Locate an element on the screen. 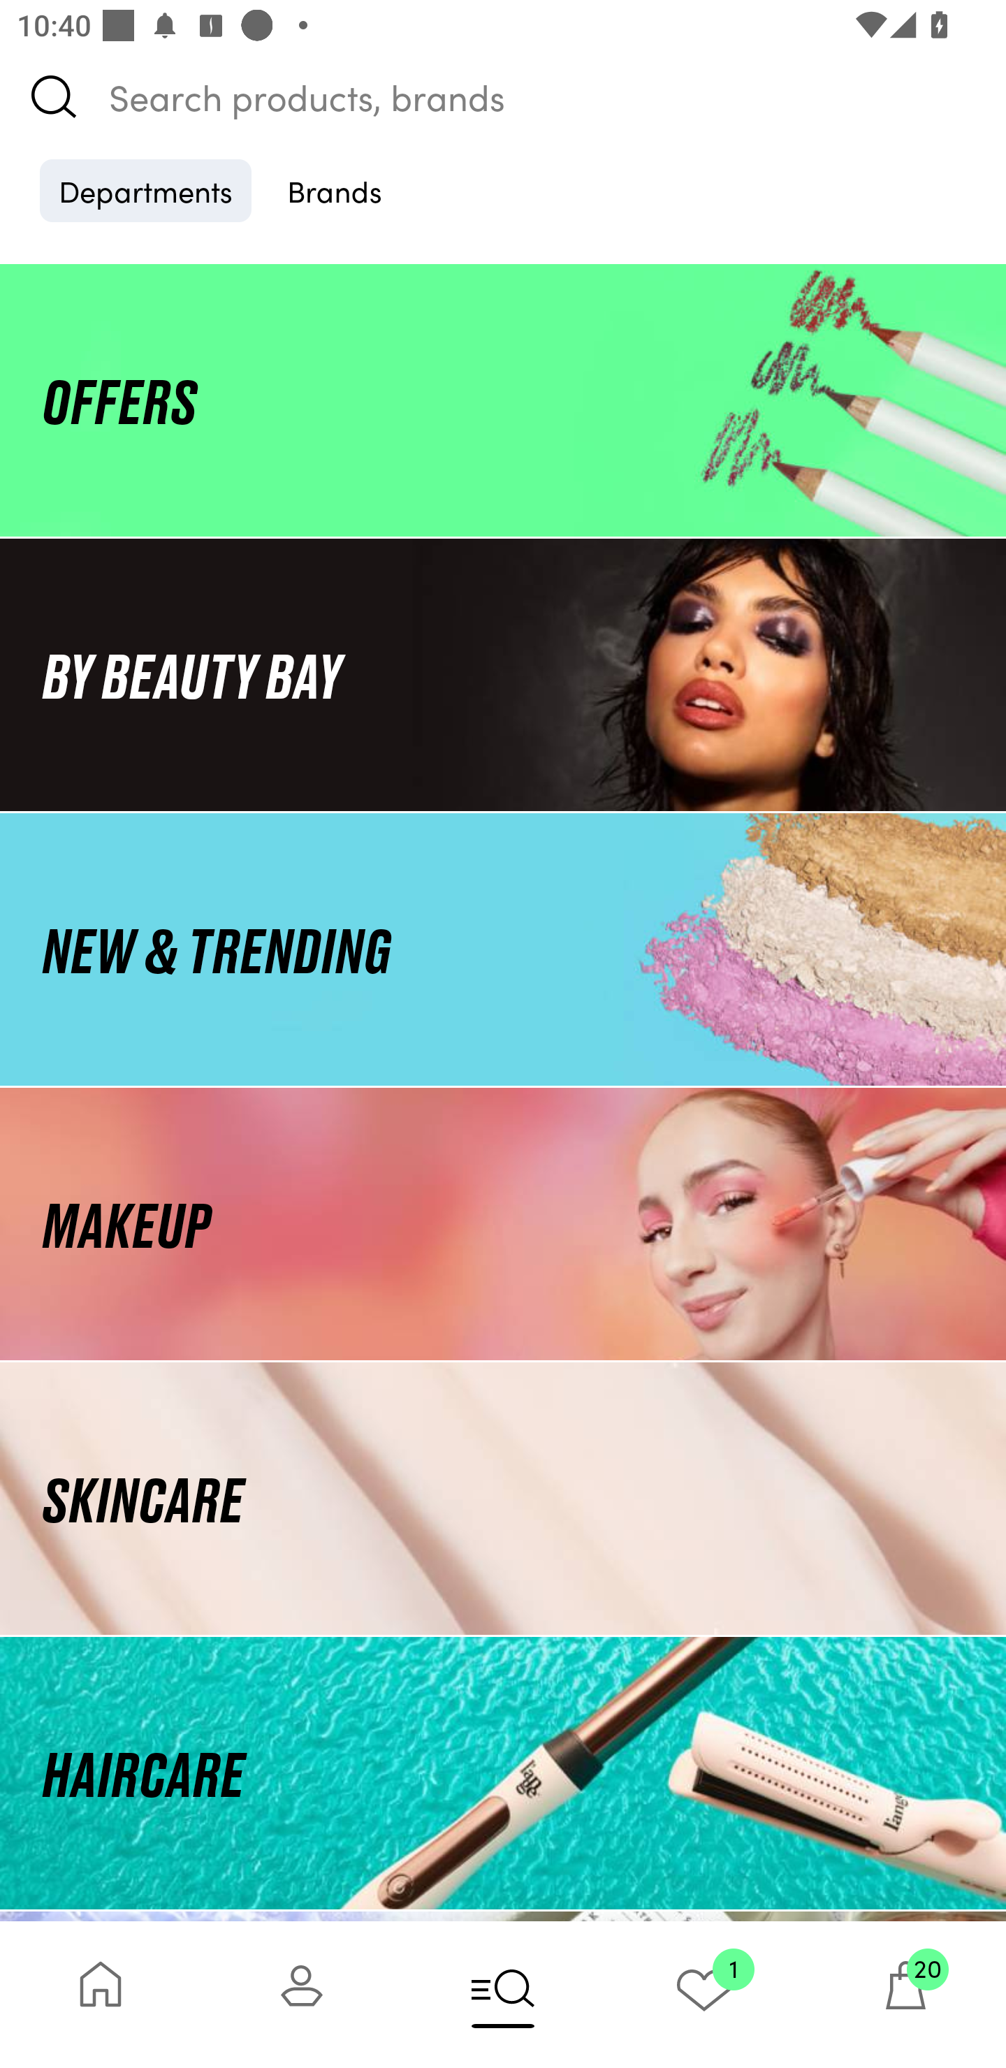  SKINCARE is located at coordinates (503, 1499).